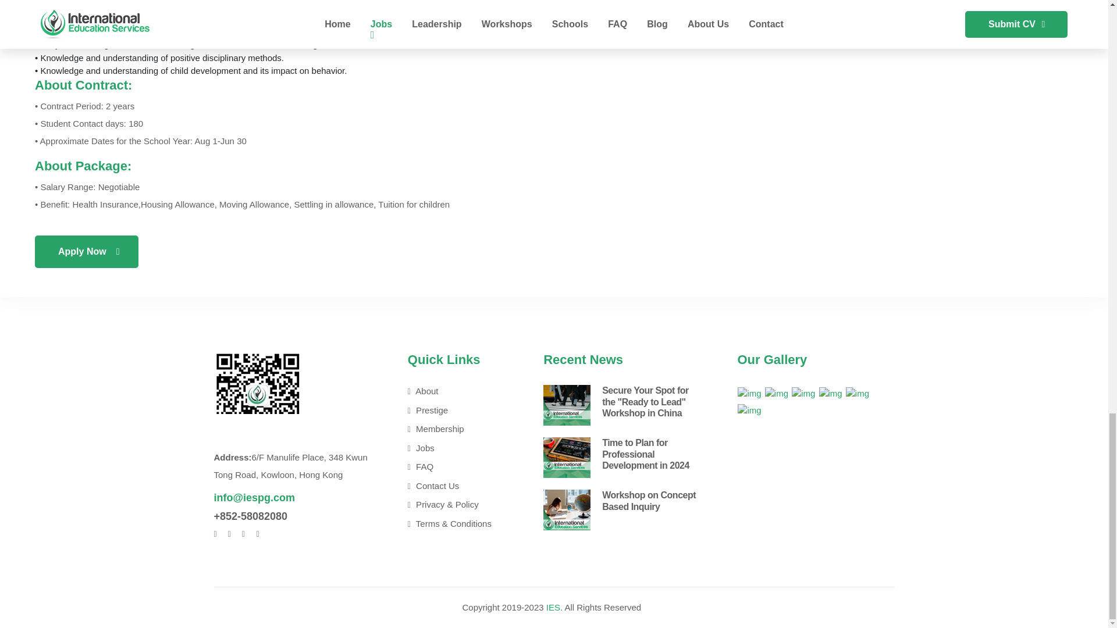  Describe the element at coordinates (645, 401) in the screenshot. I see `Secure Your Spot for the "Ready to Lead" Workshop in China` at that location.